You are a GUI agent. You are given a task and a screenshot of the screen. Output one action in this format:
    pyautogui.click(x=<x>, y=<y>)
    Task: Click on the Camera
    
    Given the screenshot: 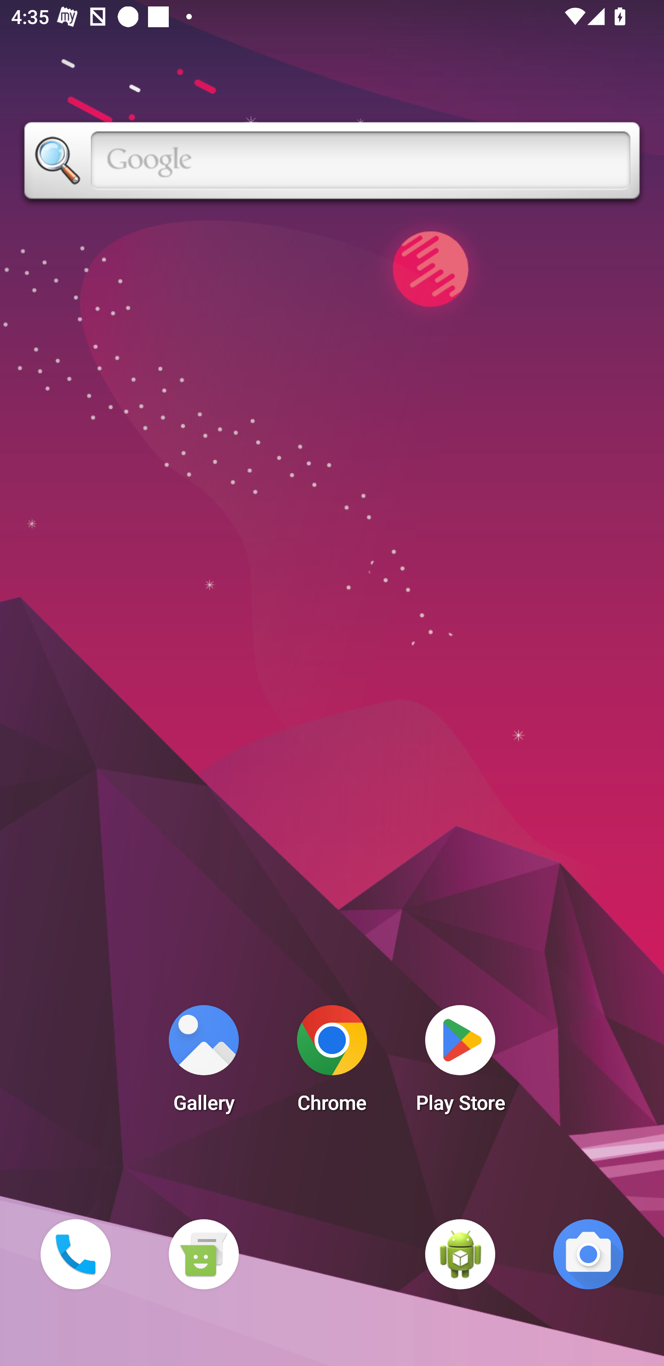 What is the action you would take?
    pyautogui.click(x=588, y=1254)
    